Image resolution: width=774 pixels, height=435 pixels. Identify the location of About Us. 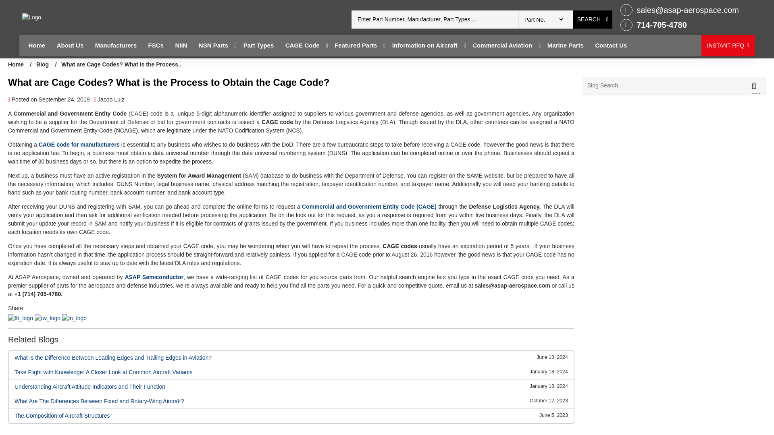
(70, 46).